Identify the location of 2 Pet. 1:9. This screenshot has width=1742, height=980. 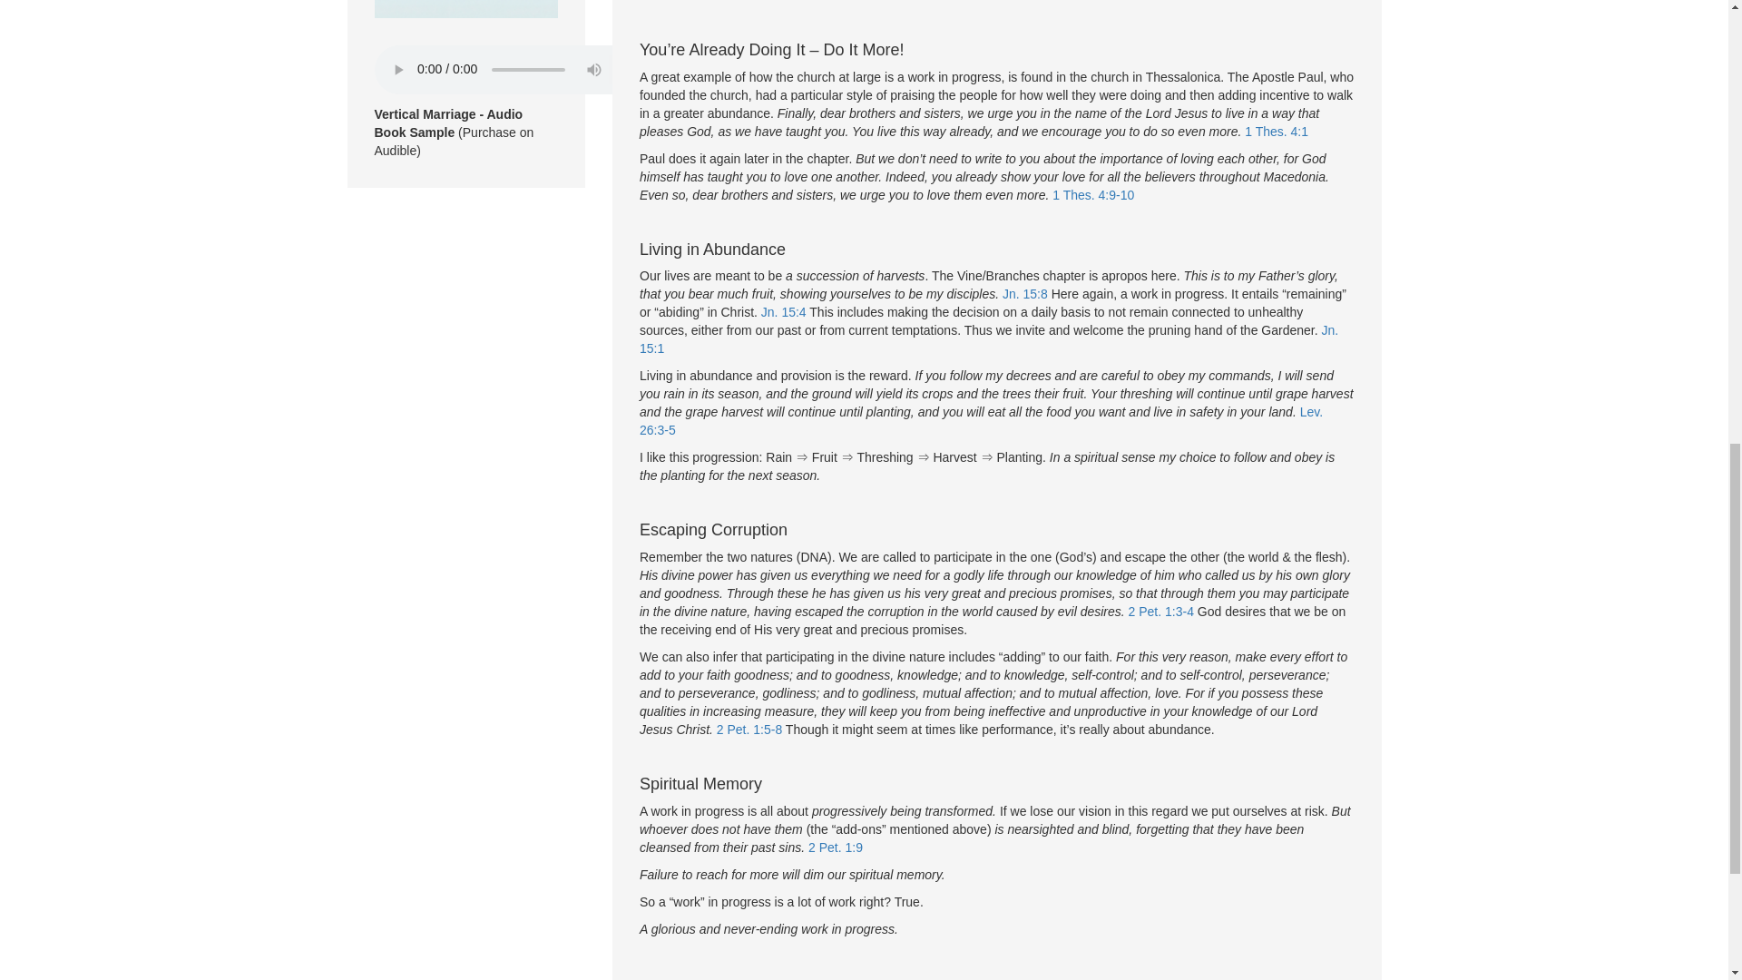
(835, 847).